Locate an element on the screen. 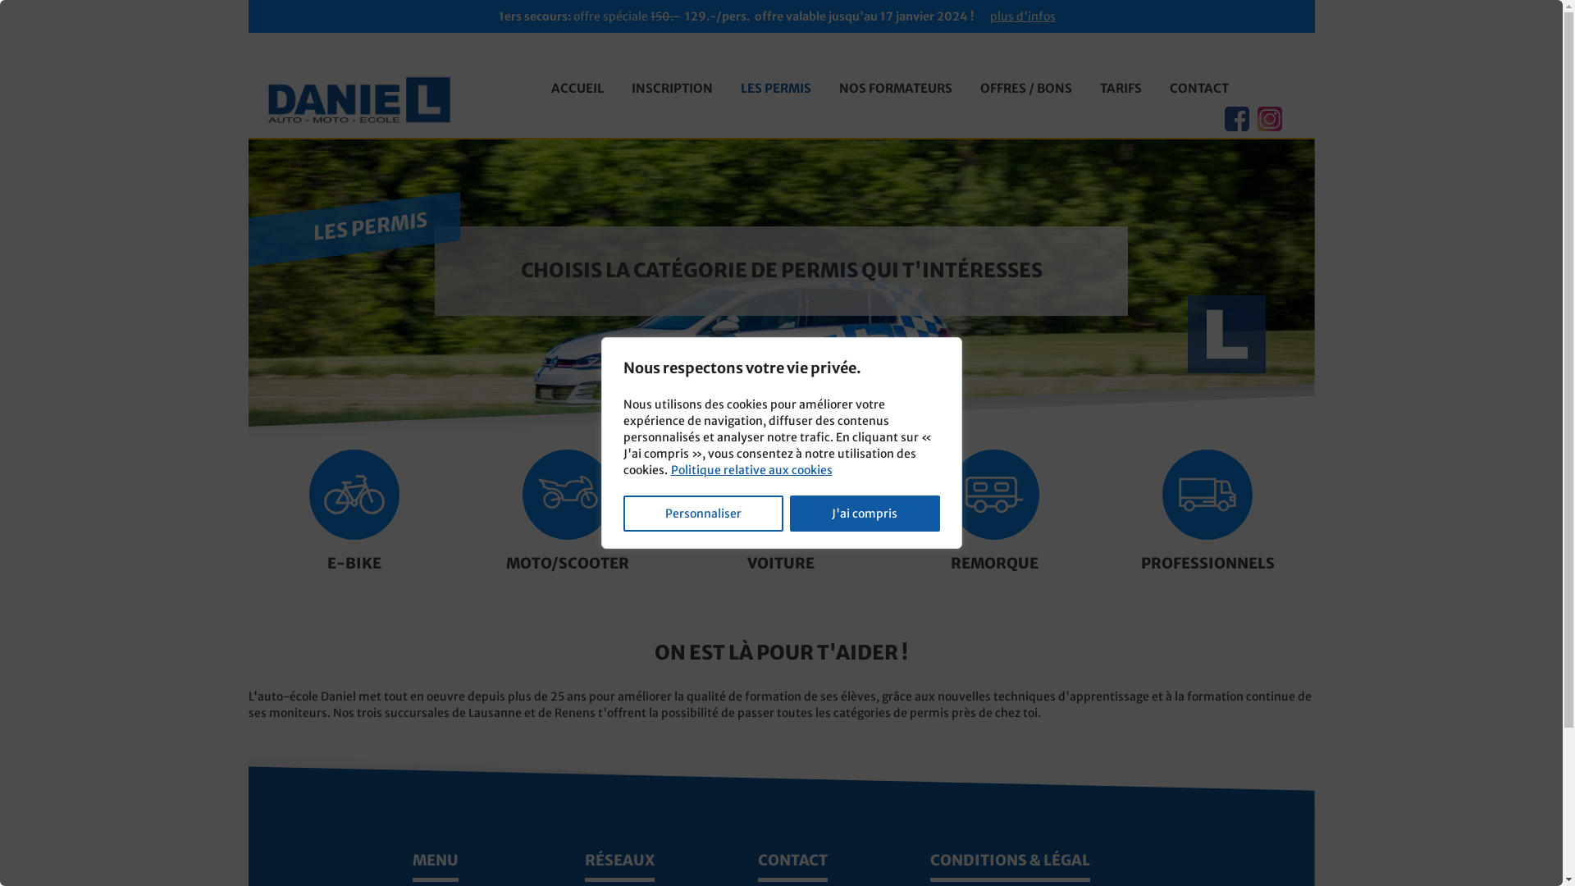  TARIFS is located at coordinates (1121, 89).